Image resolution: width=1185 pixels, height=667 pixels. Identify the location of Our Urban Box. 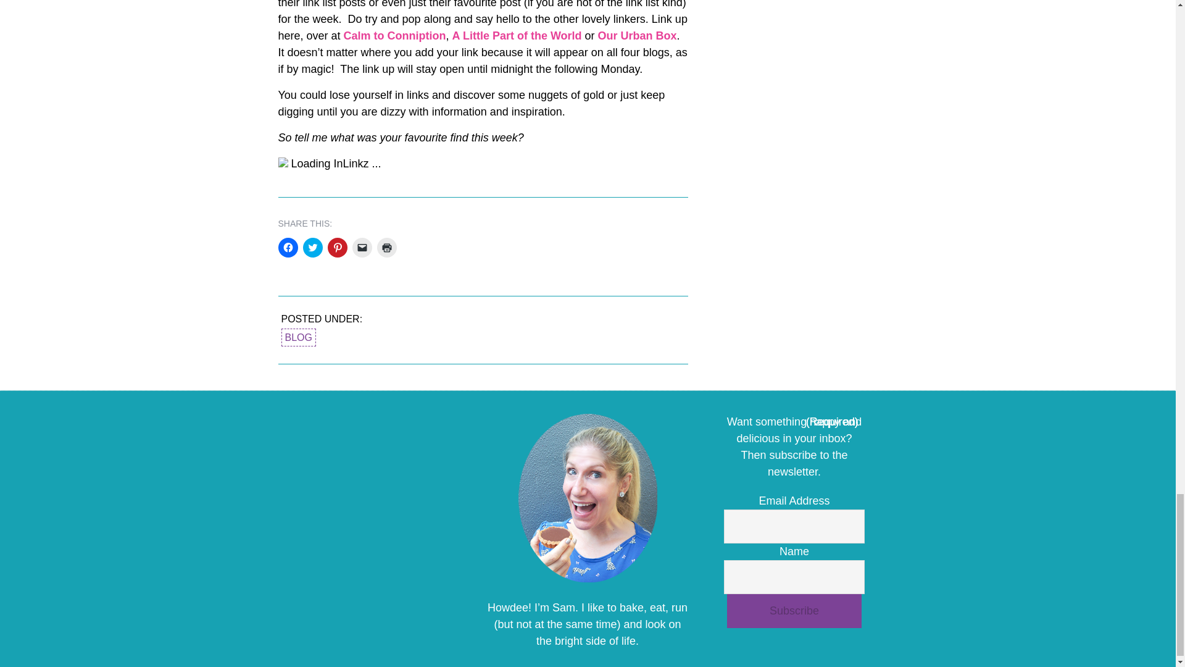
(637, 36).